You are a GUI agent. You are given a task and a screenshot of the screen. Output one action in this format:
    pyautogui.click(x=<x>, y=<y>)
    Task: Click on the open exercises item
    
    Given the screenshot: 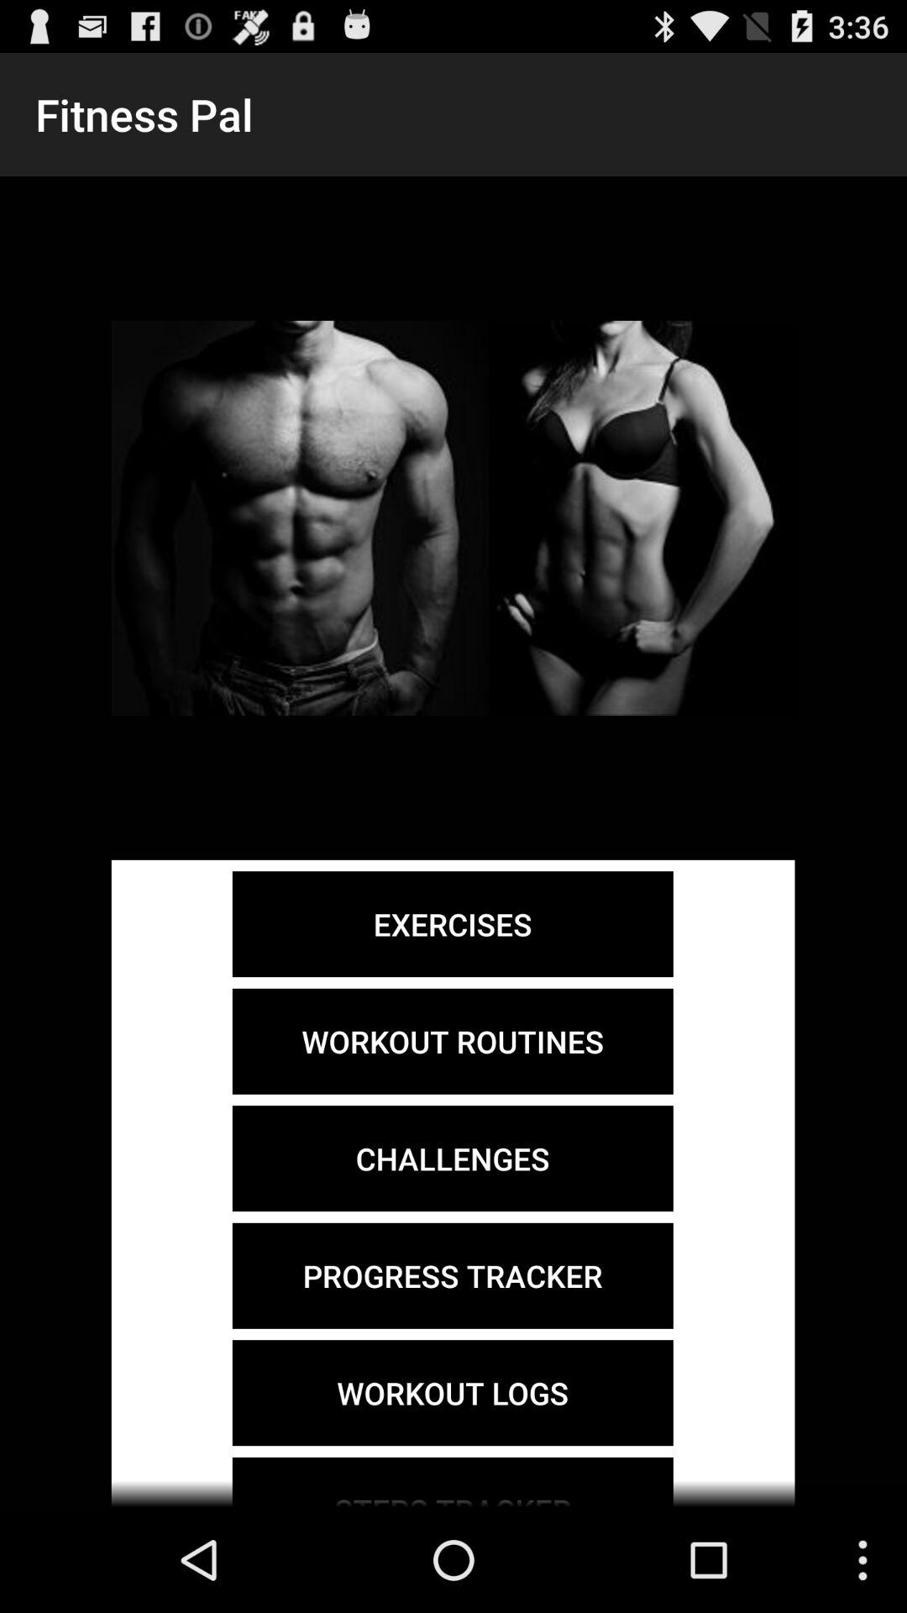 What is the action you would take?
    pyautogui.click(x=452, y=924)
    